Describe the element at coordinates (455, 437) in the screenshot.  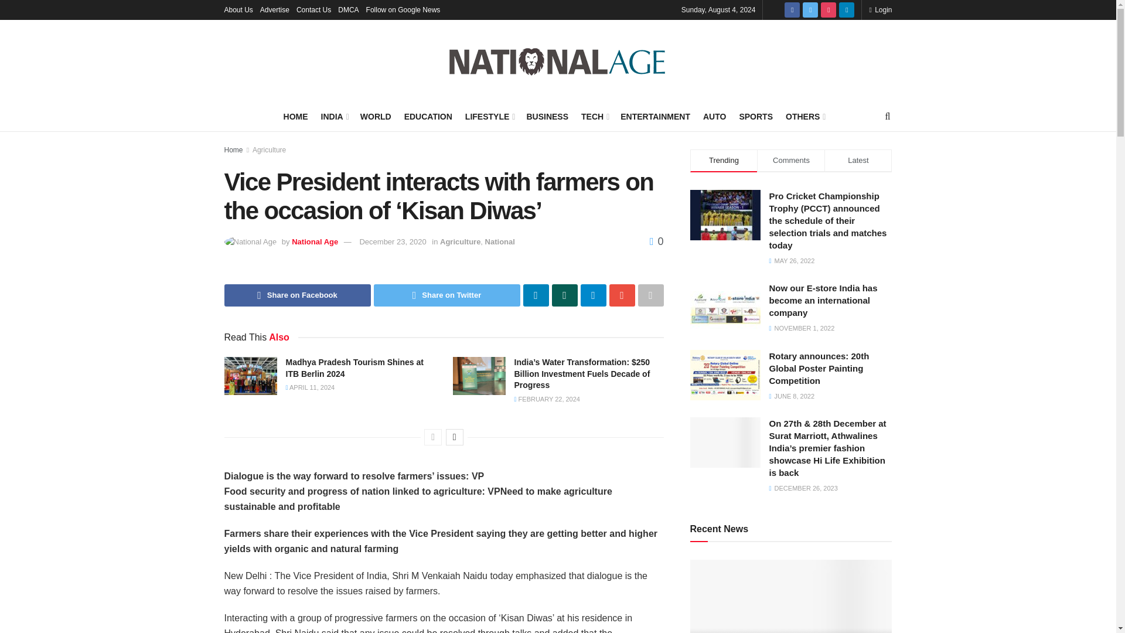
I see `Next` at that location.